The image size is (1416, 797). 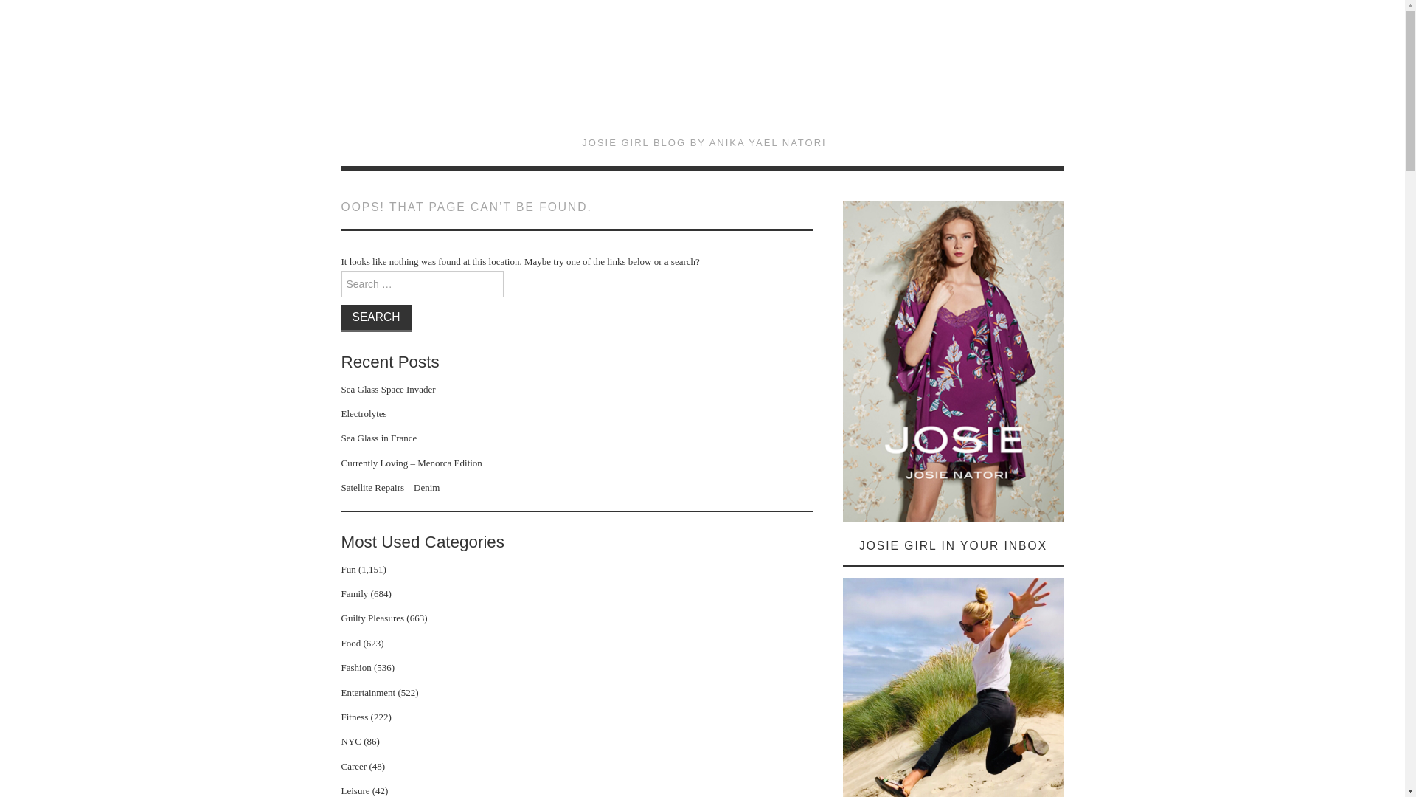 What do you see at coordinates (378, 438) in the screenshot?
I see `Sea Glass in France` at bounding box center [378, 438].